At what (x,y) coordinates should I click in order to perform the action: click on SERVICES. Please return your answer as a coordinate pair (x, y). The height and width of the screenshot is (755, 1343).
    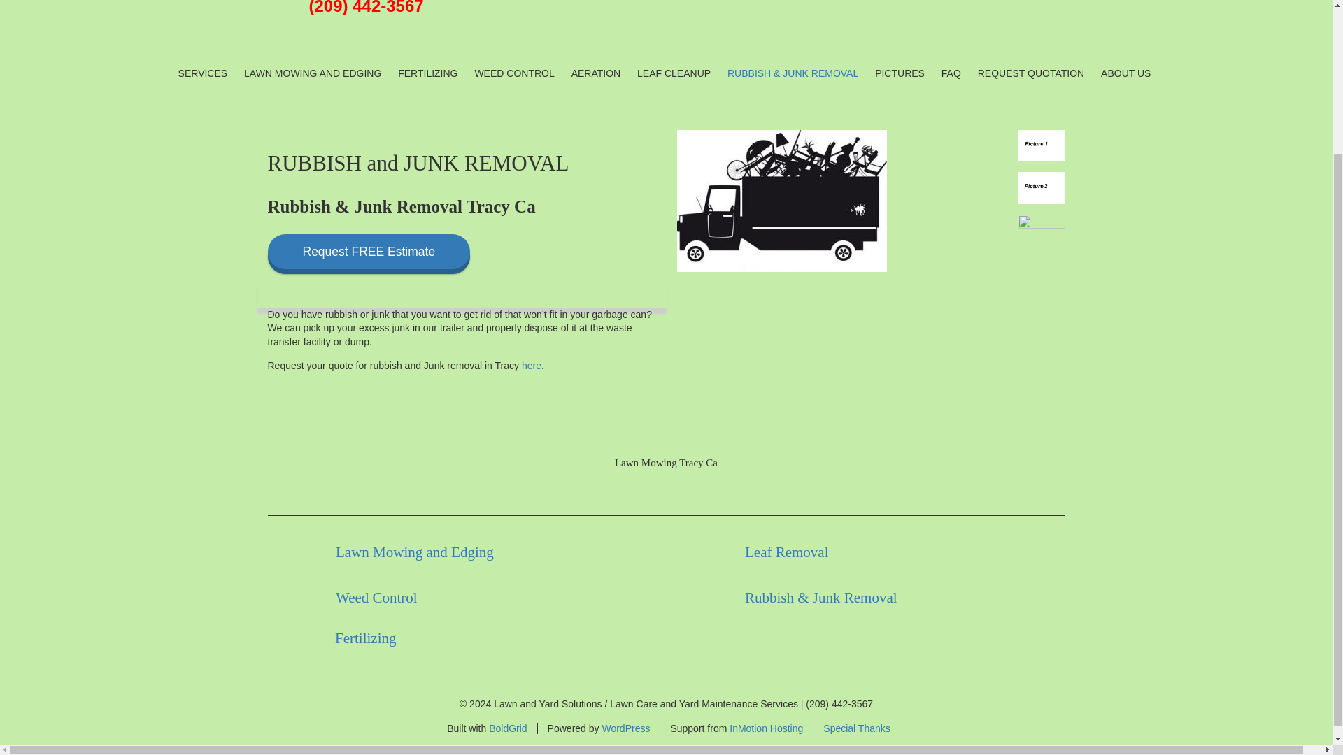
    Looking at the image, I should click on (203, 73).